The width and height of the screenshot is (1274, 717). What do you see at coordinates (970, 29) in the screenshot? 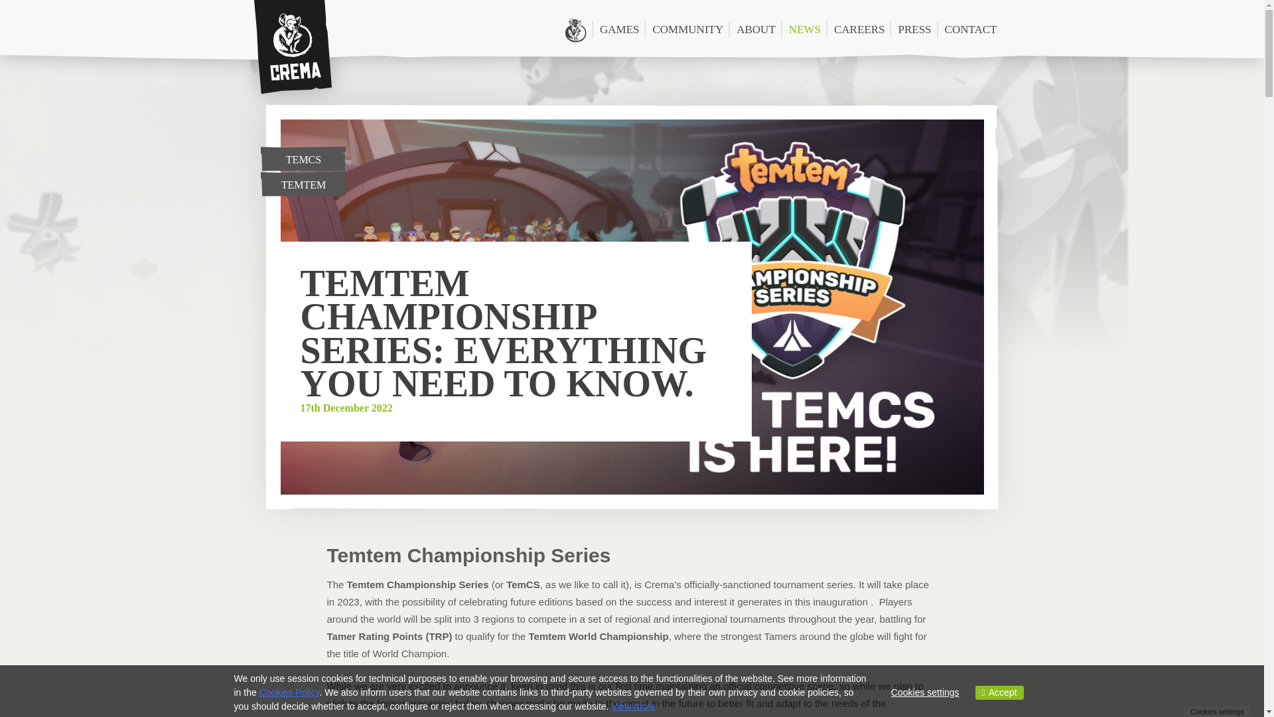
I see `CONTACT` at bounding box center [970, 29].